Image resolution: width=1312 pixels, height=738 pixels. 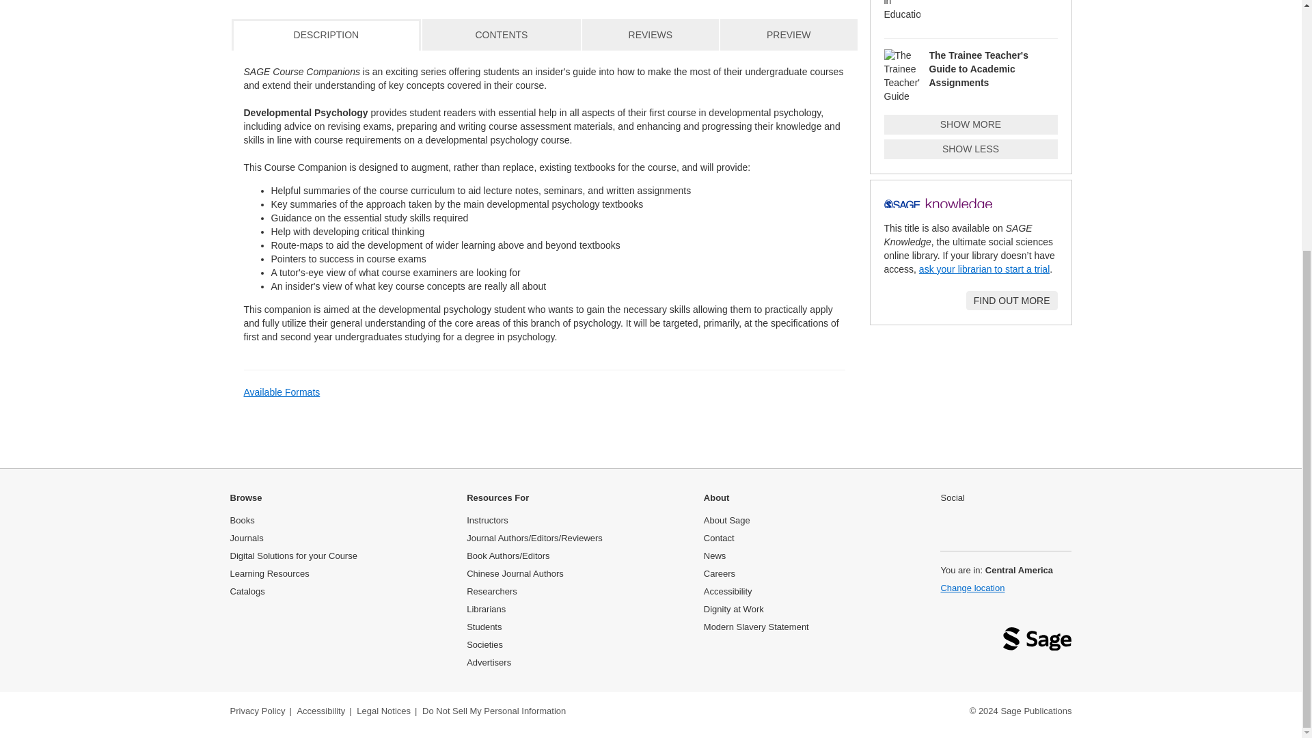 What do you see at coordinates (247, 590) in the screenshot?
I see `Catalogs` at bounding box center [247, 590].